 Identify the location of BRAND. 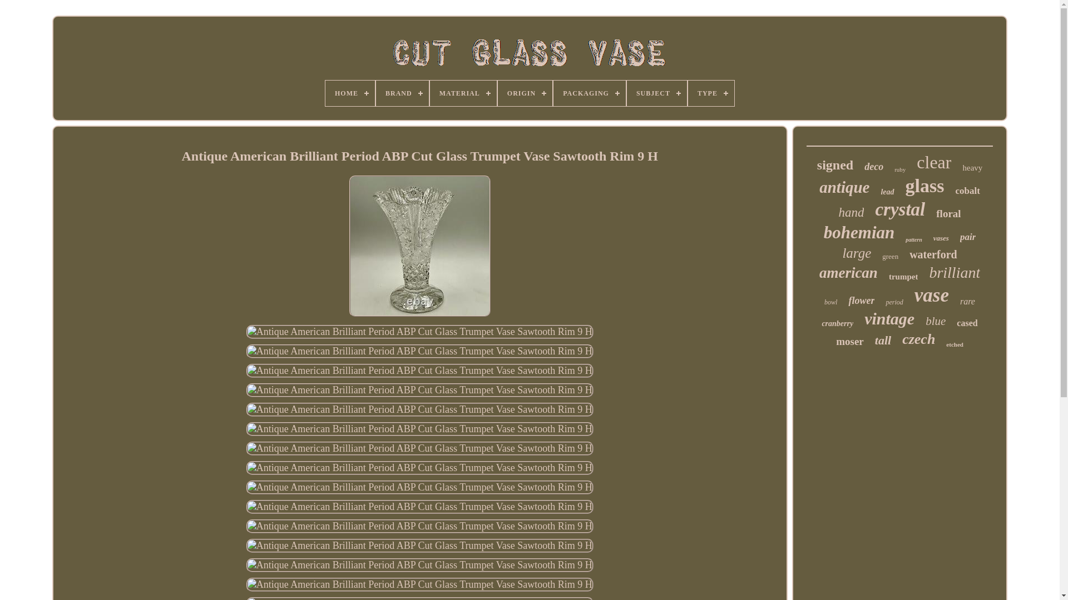
(402, 93).